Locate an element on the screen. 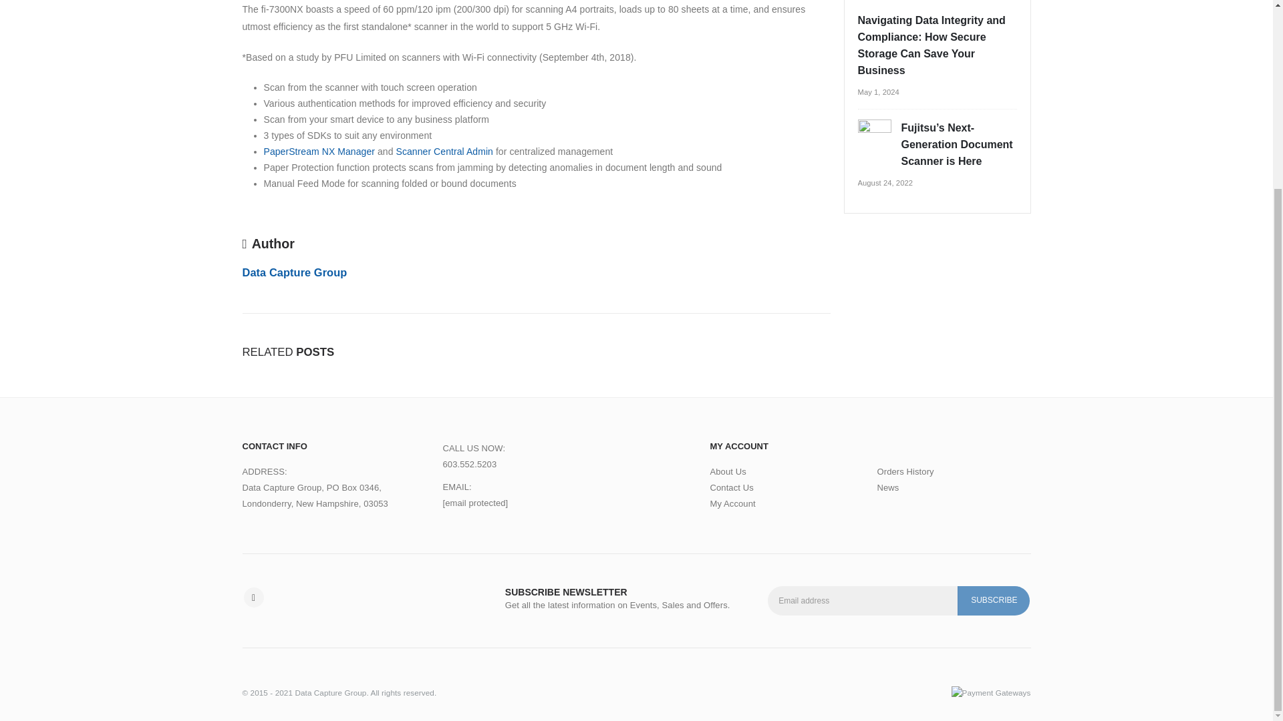 The image size is (1283, 721). Facebook is located at coordinates (253, 597).